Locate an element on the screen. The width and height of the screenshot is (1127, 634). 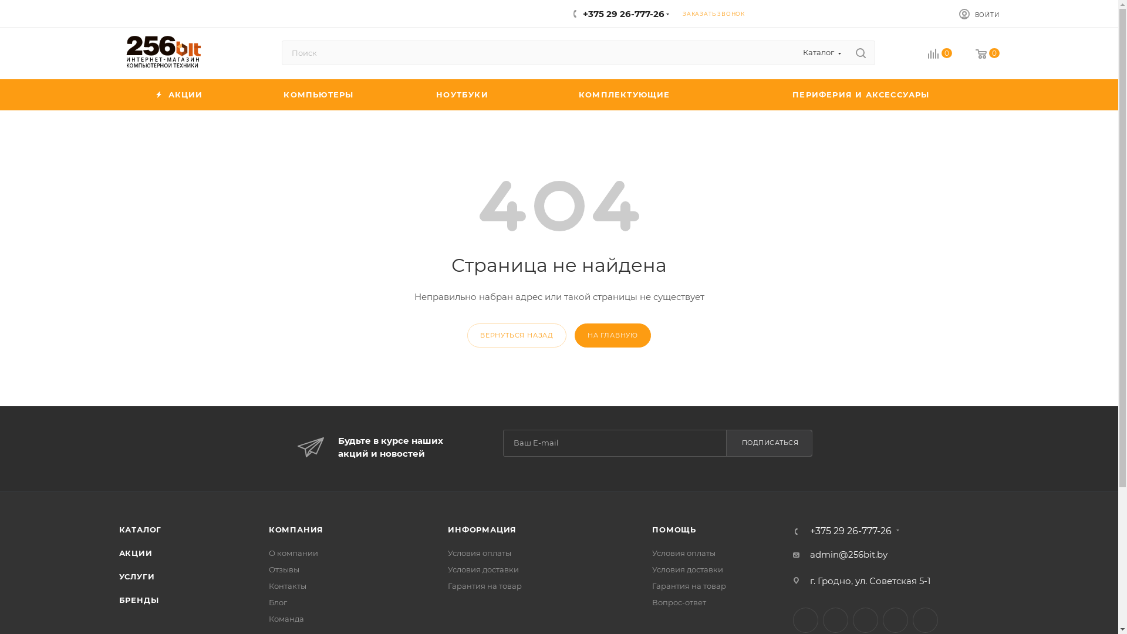
+375 29 26-777-26 is located at coordinates (623, 14).